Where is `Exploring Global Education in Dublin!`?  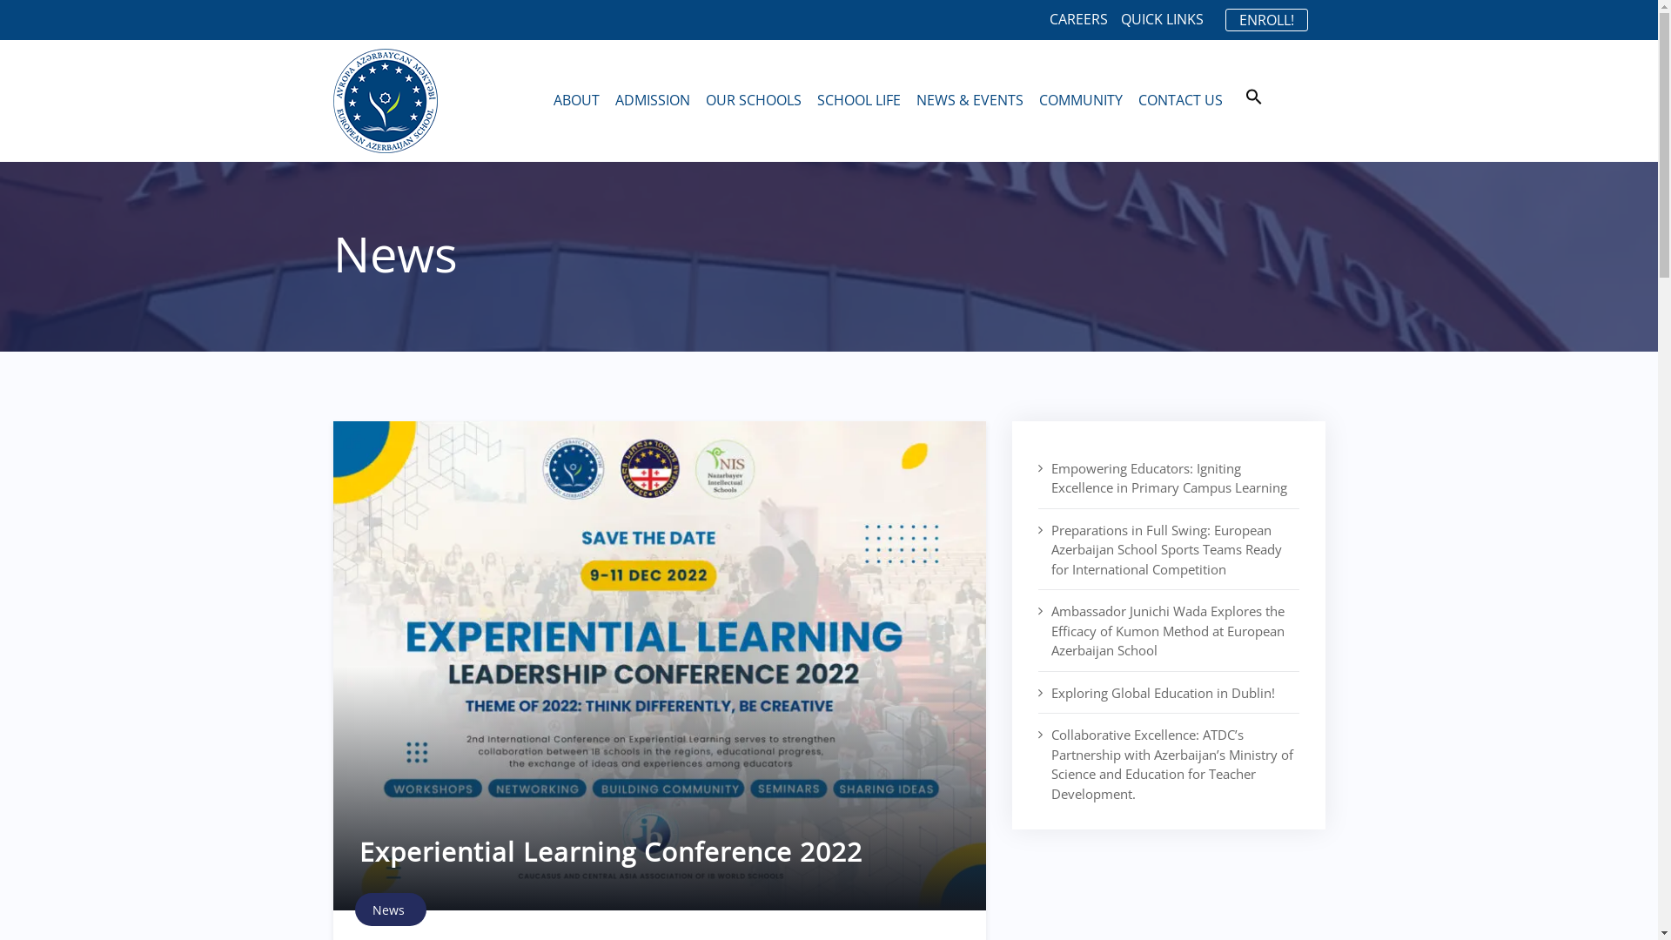 Exploring Global Education in Dublin! is located at coordinates (1168, 693).